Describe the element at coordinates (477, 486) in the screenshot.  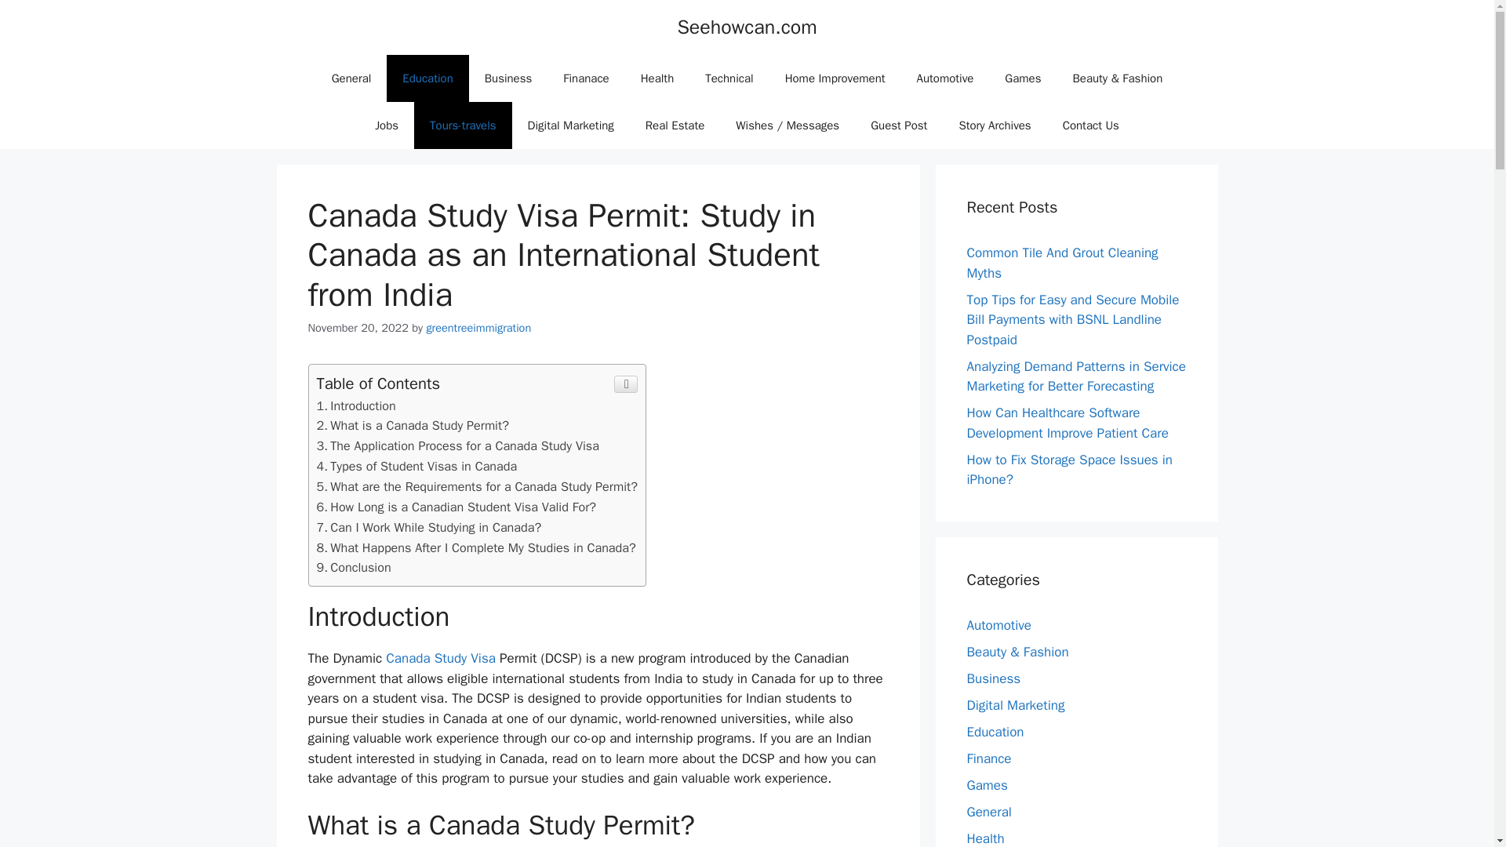
I see `What are the Requirements for a Canada Study Permit?` at that location.